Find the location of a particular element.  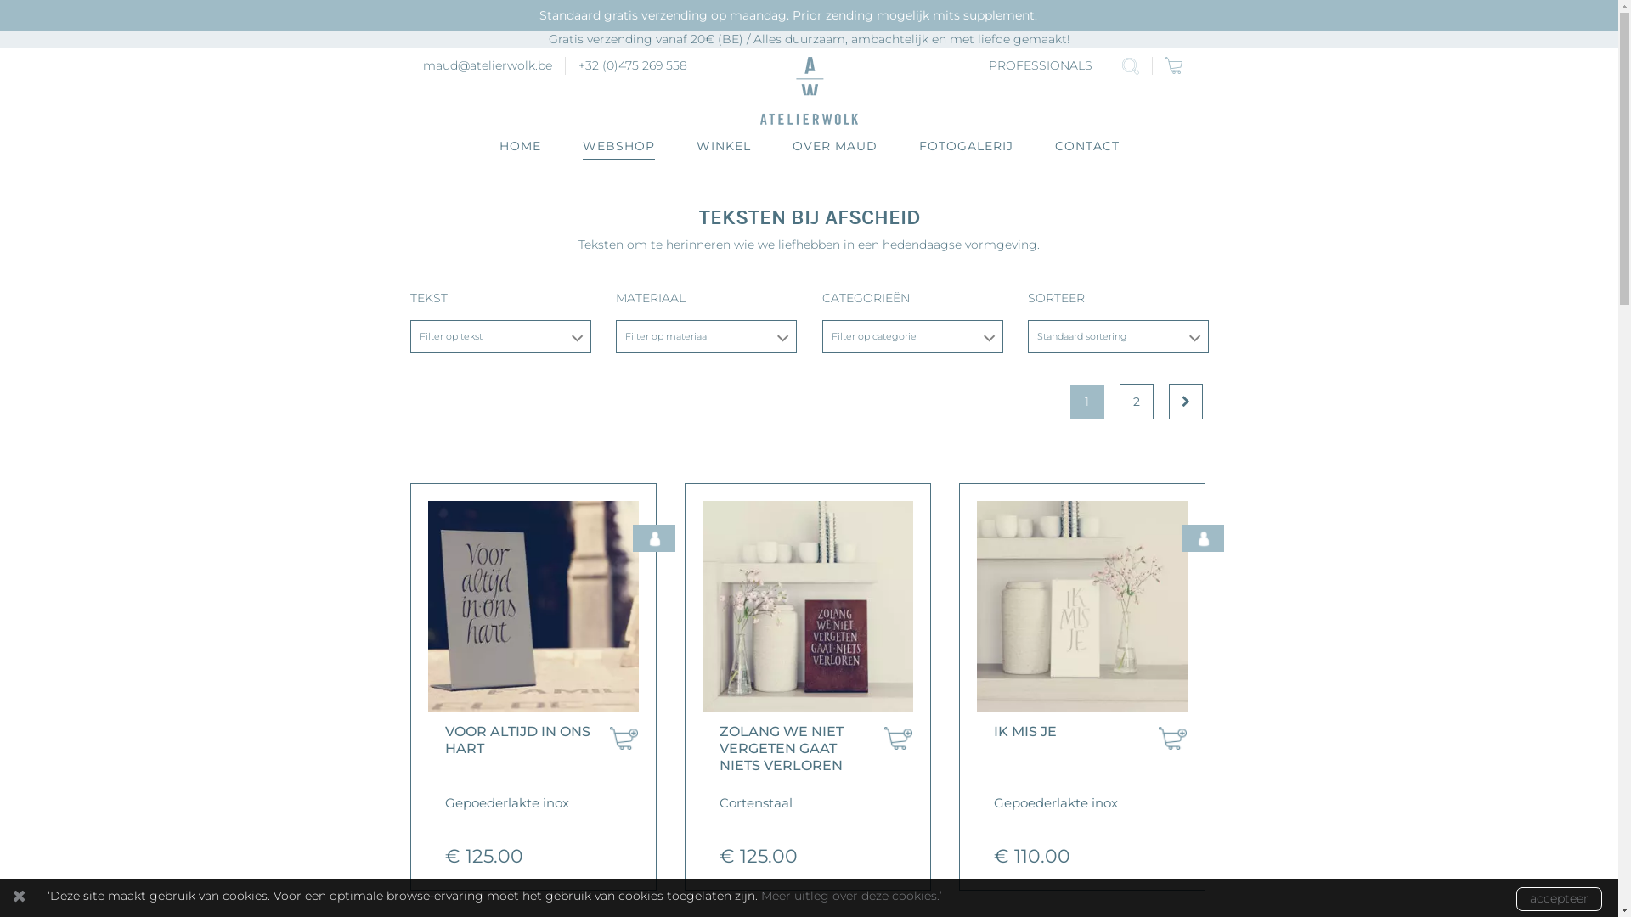

Filter op materiaal is located at coordinates (668, 336).